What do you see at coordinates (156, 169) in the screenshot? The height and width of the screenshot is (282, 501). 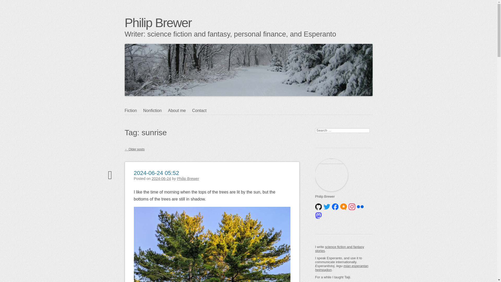 I see `Permalink to 2024-06-24 05:52` at bounding box center [156, 169].